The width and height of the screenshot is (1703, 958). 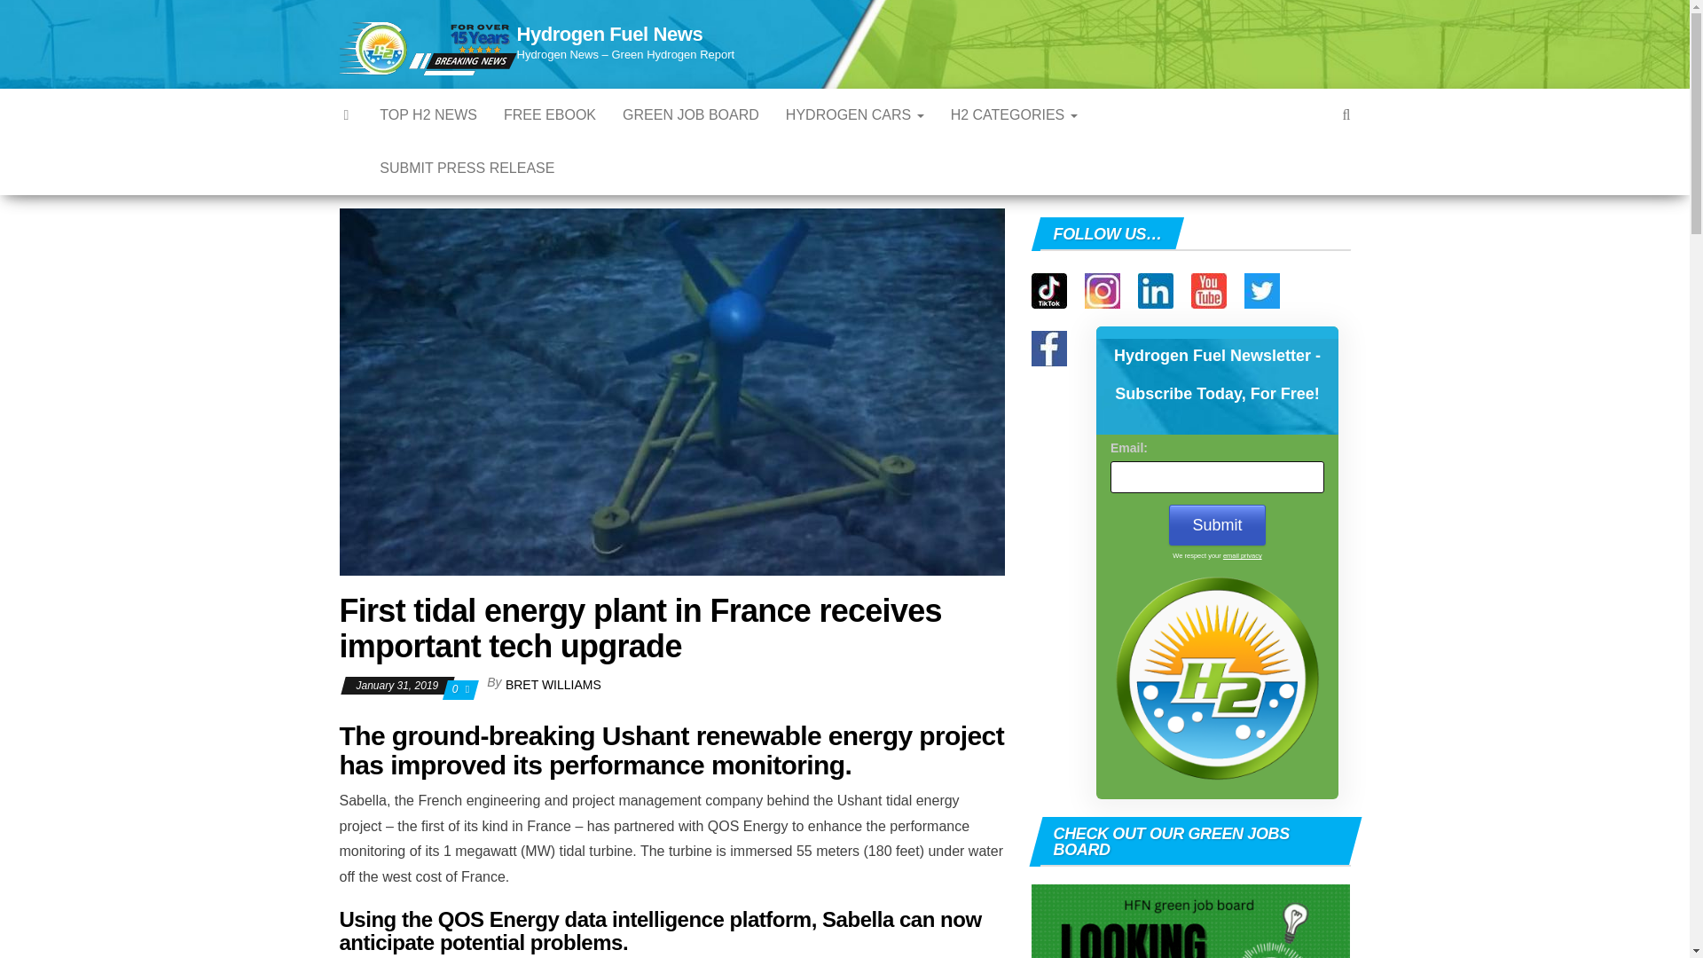 What do you see at coordinates (1217, 525) in the screenshot?
I see `Submit` at bounding box center [1217, 525].